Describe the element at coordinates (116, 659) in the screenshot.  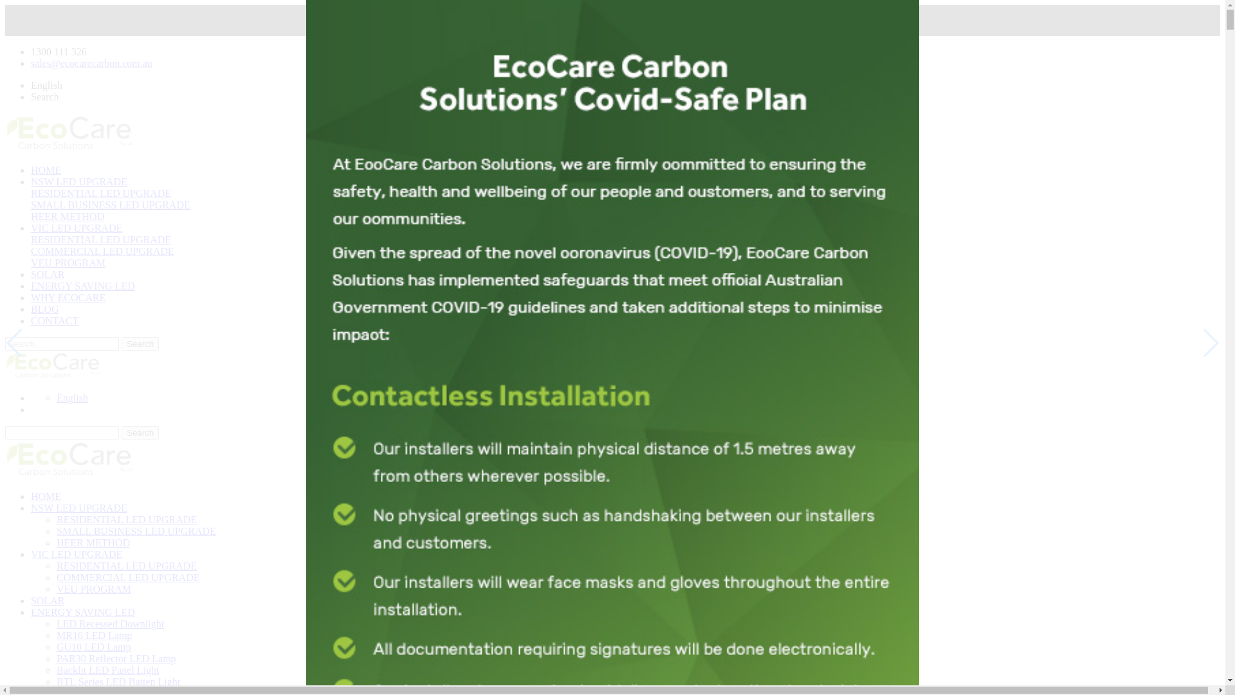
I see `PAR30 Reflector LED Lamp` at that location.